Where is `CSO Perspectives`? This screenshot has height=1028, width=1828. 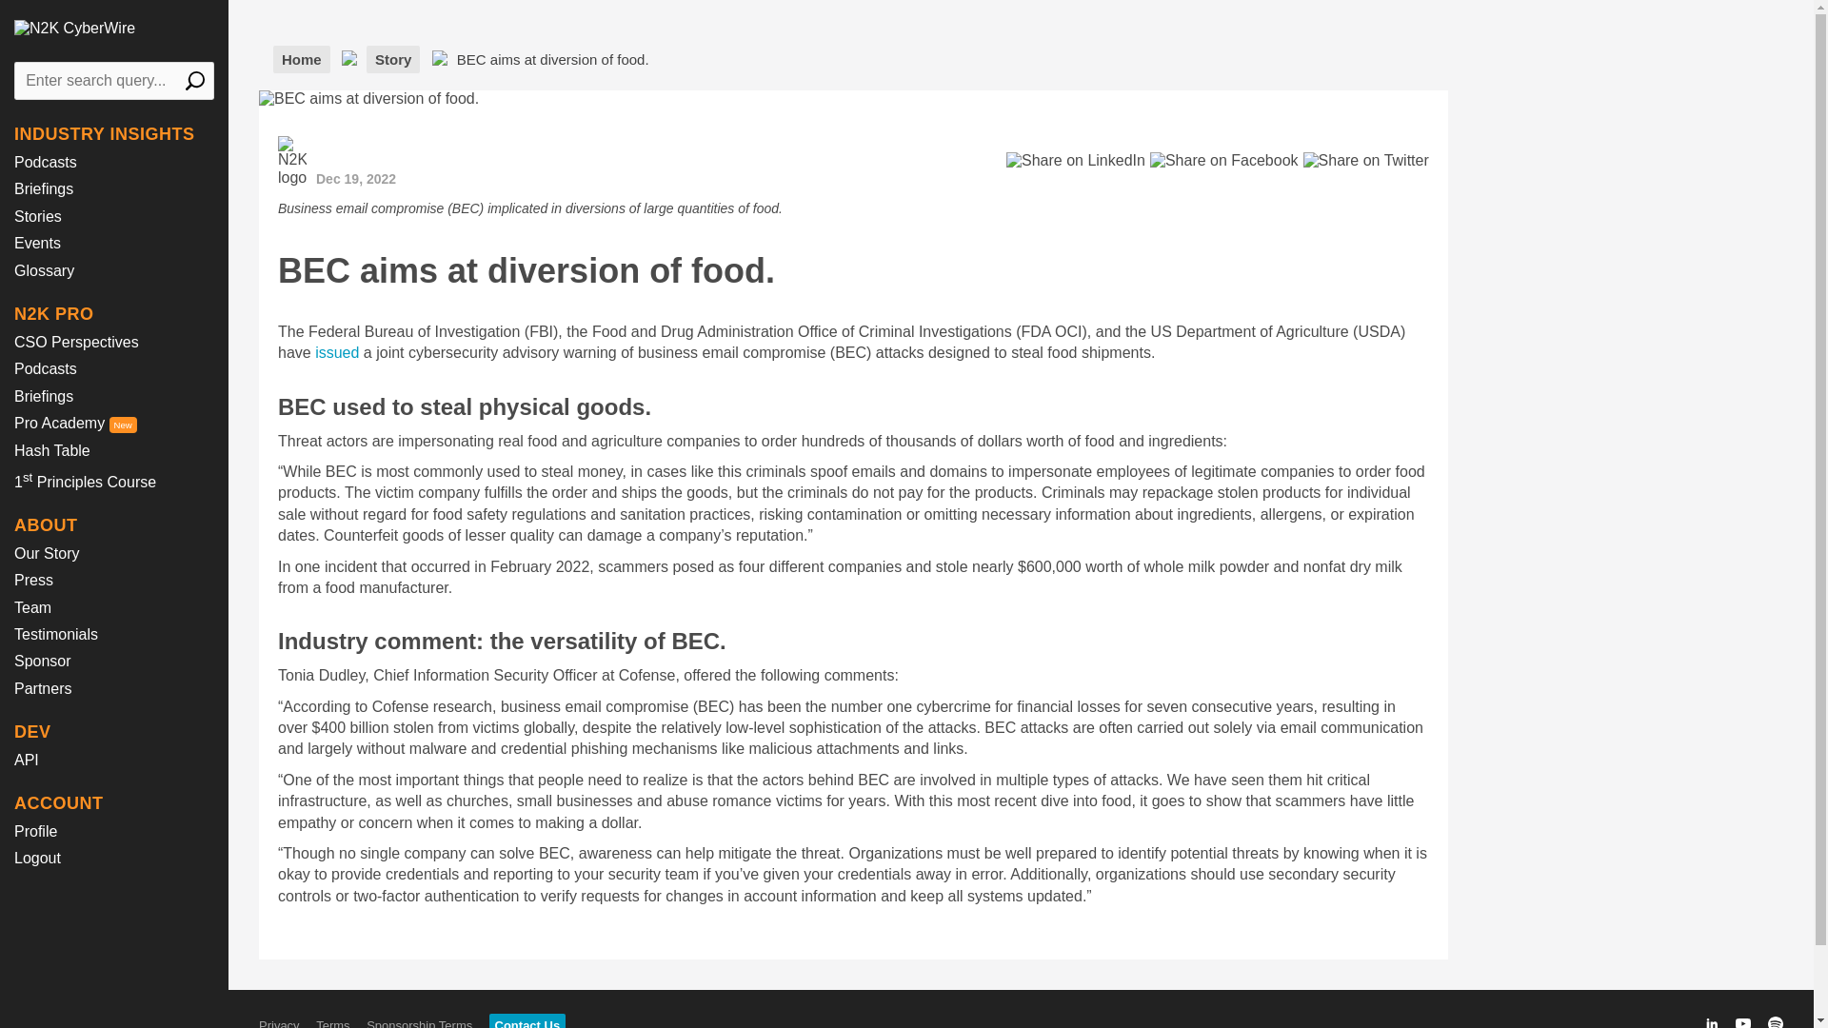
CSO Perspectives is located at coordinates (76, 343).